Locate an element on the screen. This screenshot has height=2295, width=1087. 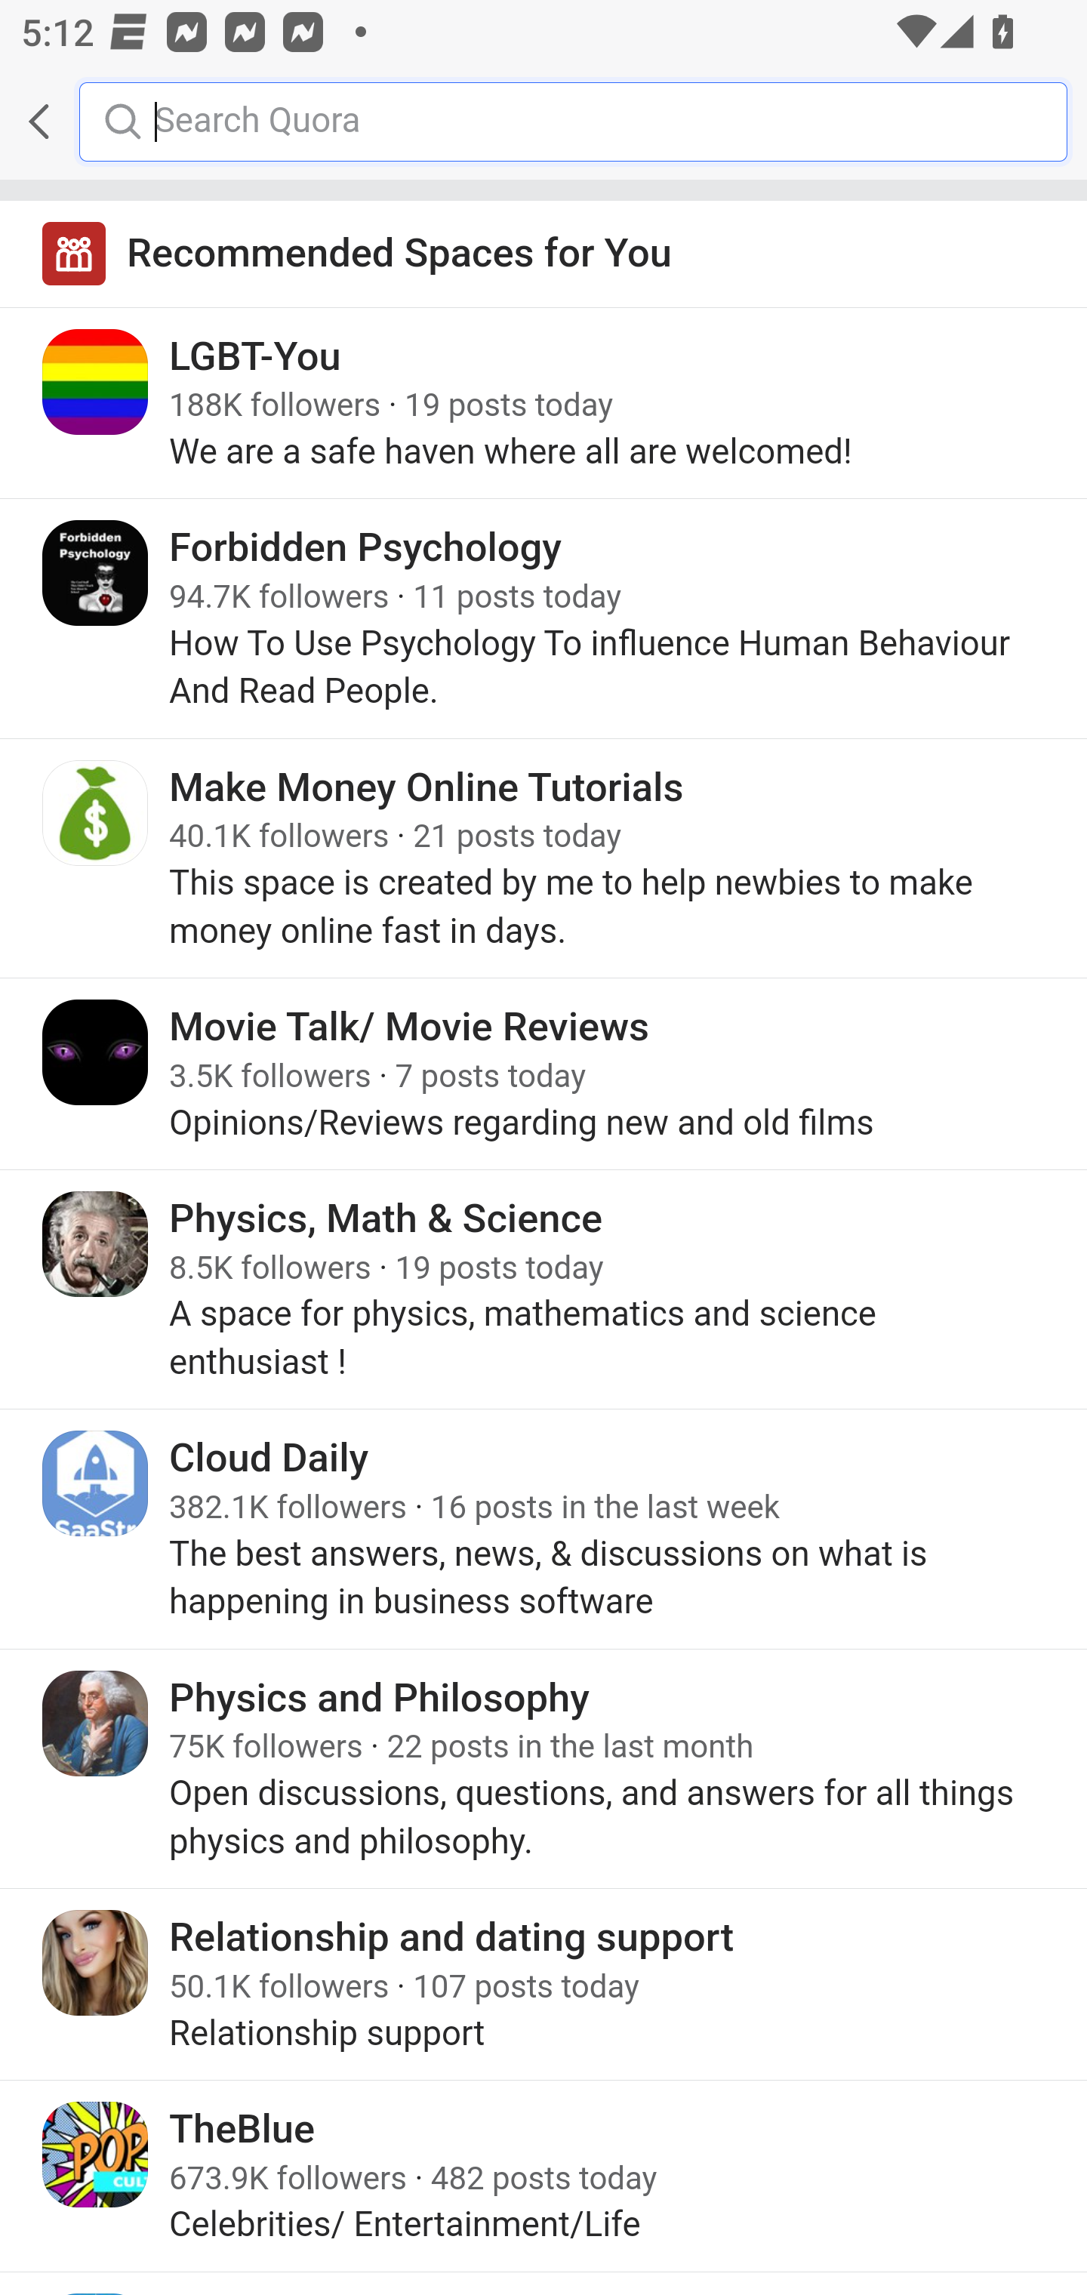
Icon for LGBT-You is located at coordinates (96, 382).